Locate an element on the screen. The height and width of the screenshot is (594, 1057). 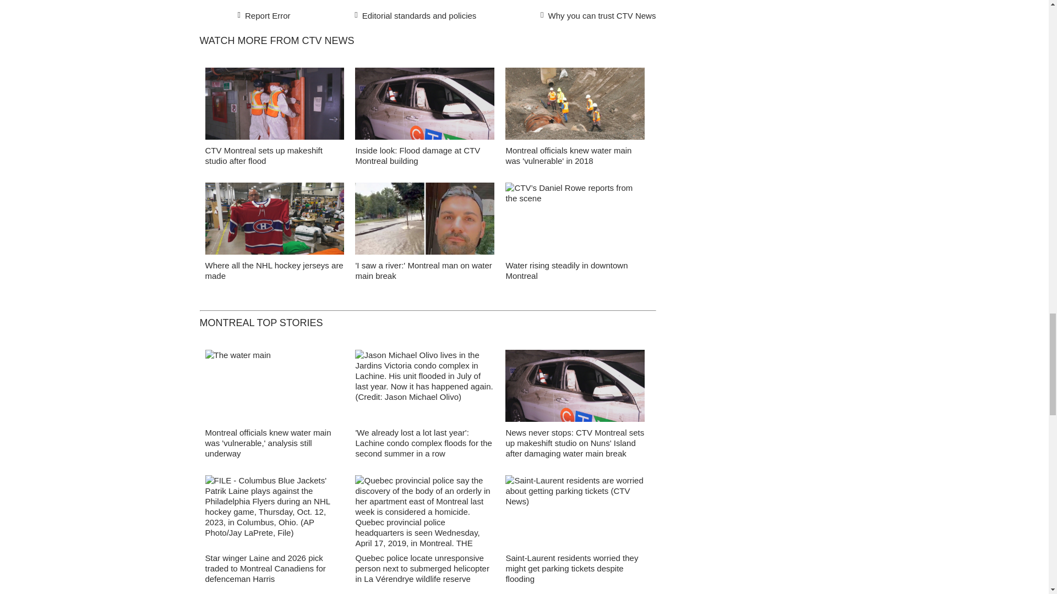
Report Error is located at coordinates (264, 14).